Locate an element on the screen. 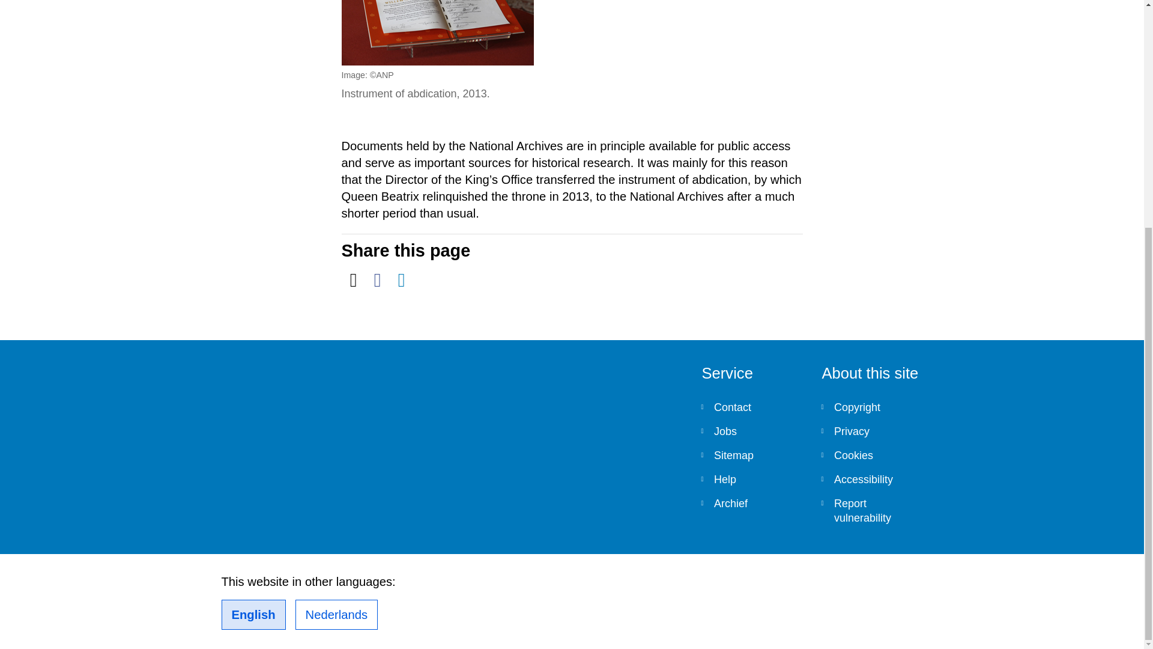 This screenshot has height=649, width=1153. Sitemap is located at coordinates (752, 455).